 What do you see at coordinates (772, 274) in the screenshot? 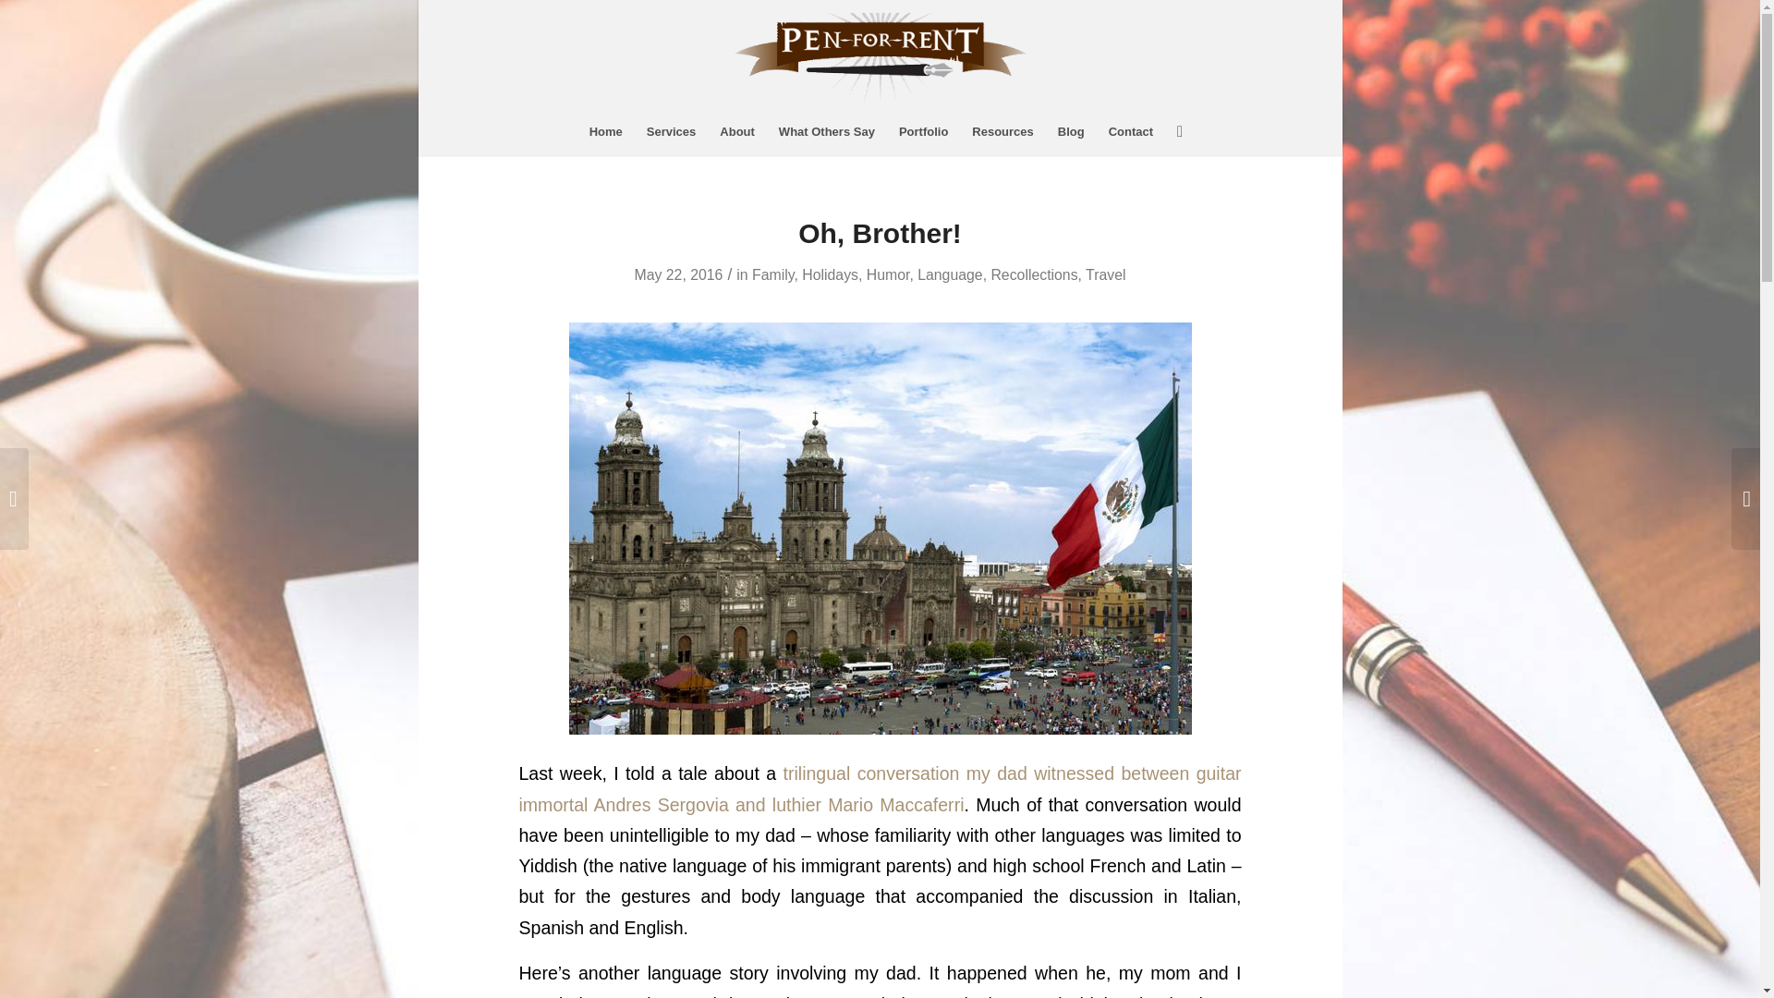
I see `Family` at bounding box center [772, 274].